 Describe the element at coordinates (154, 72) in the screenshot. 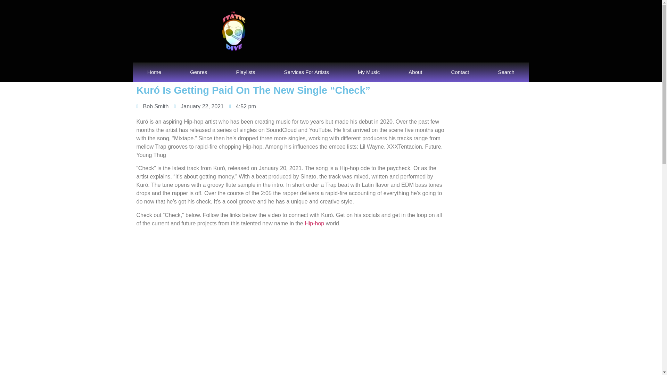

I see `Home` at that location.